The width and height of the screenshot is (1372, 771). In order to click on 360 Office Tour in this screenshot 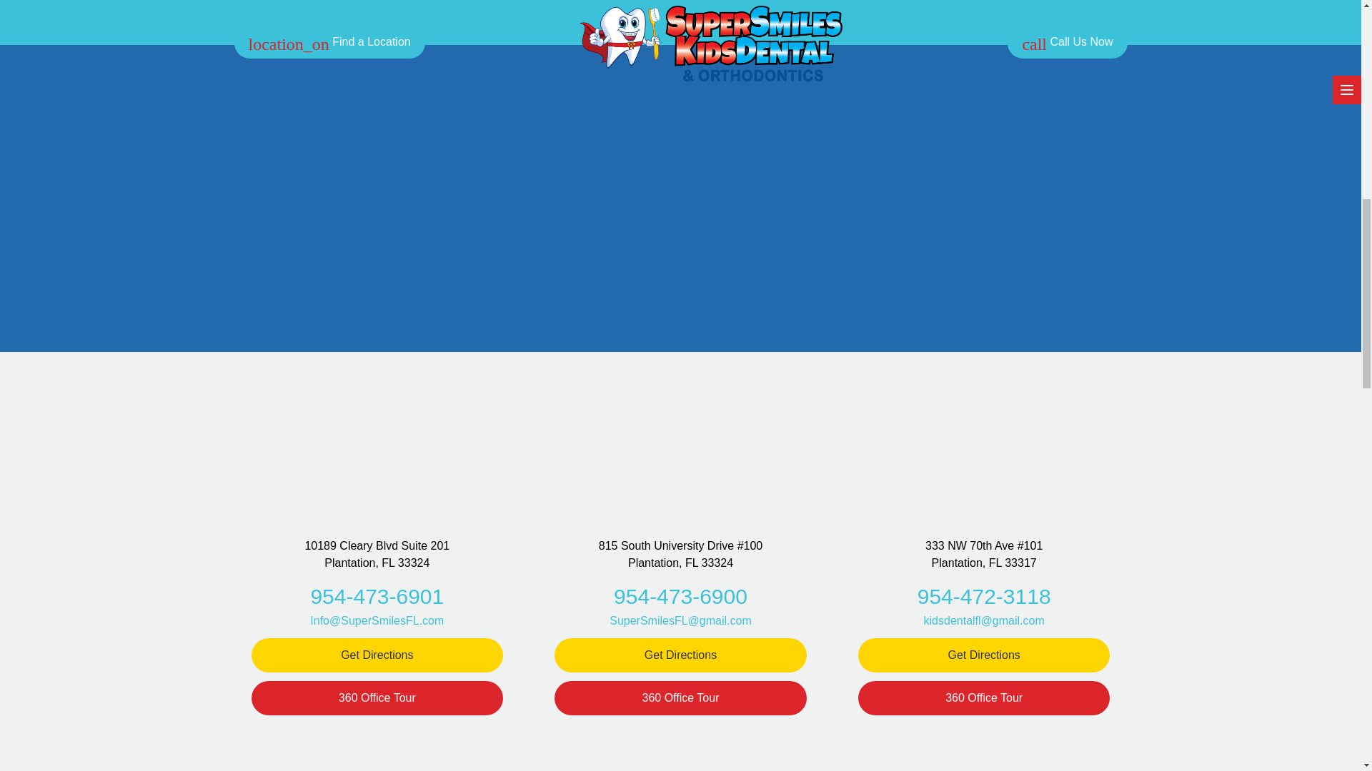, I will do `click(680, 698)`.